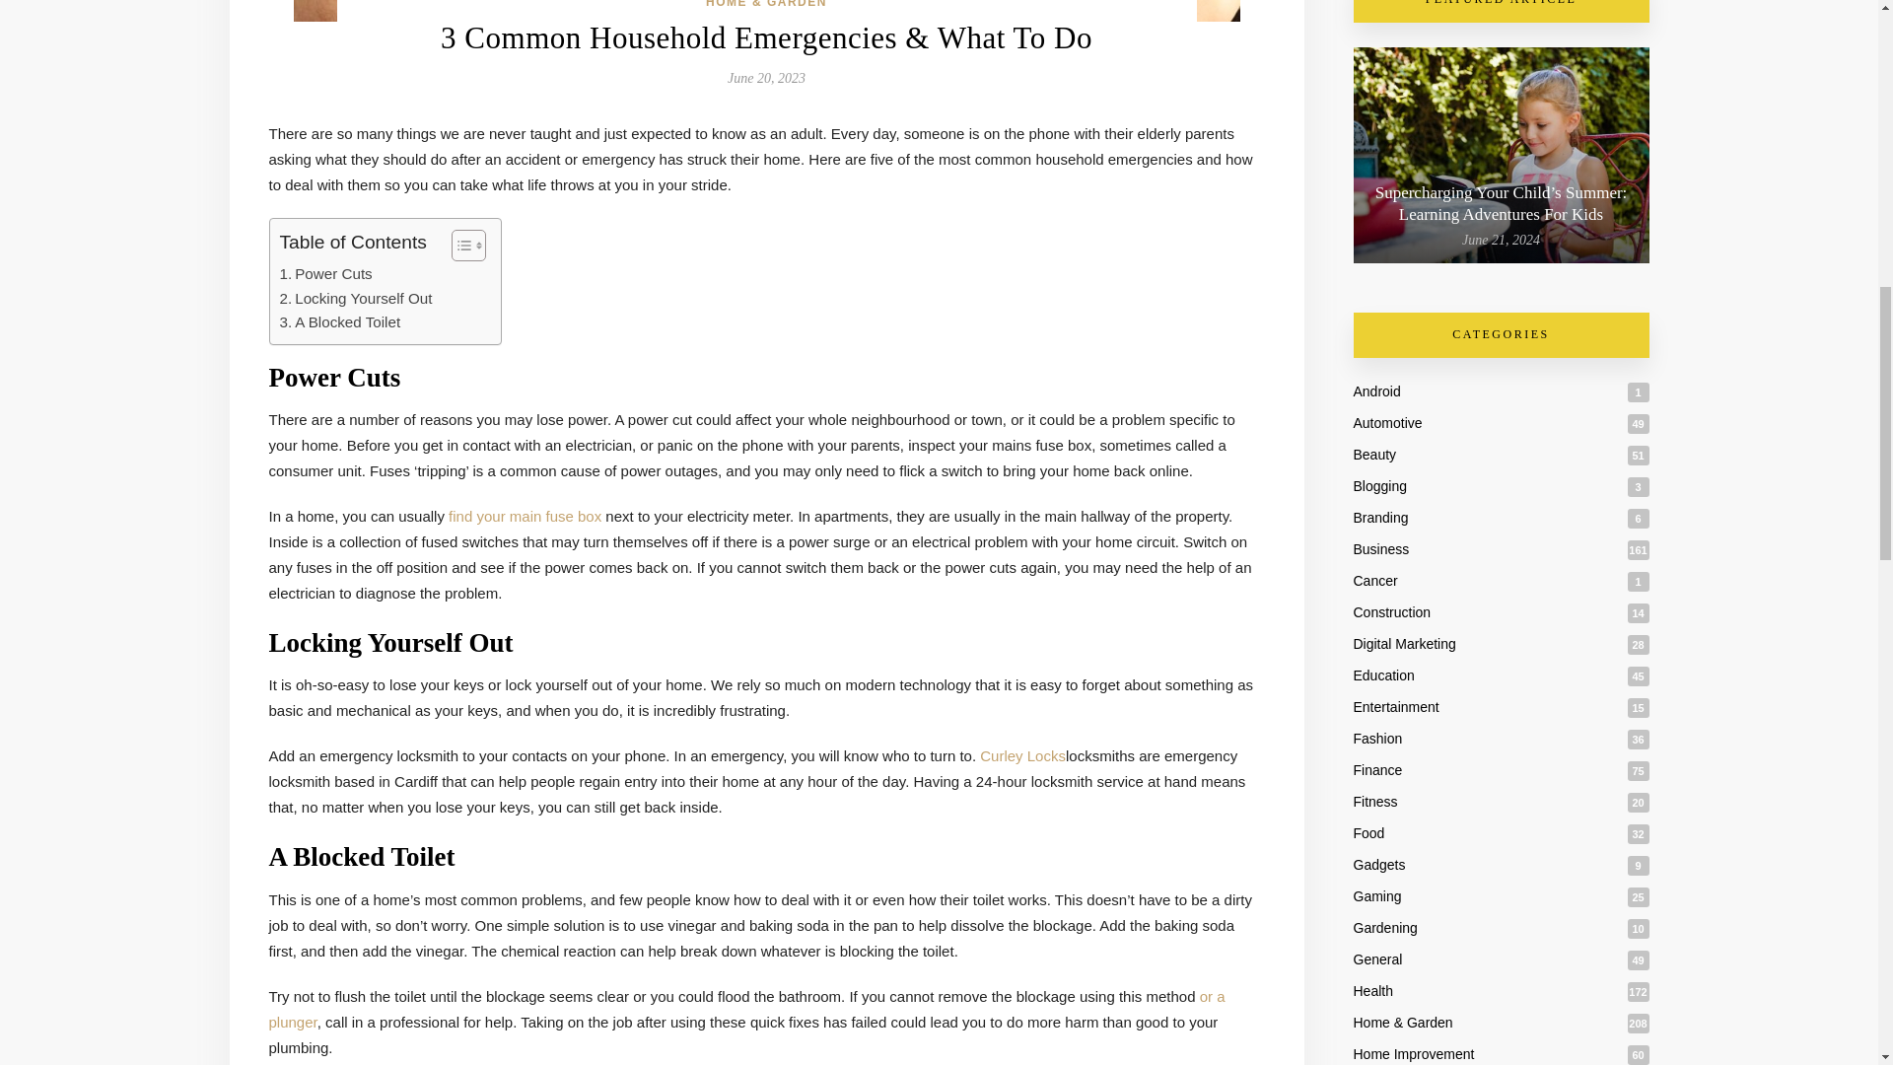  What do you see at coordinates (341, 322) in the screenshot?
I see `A Blocked Toilet` at bounding box center [341, 322].